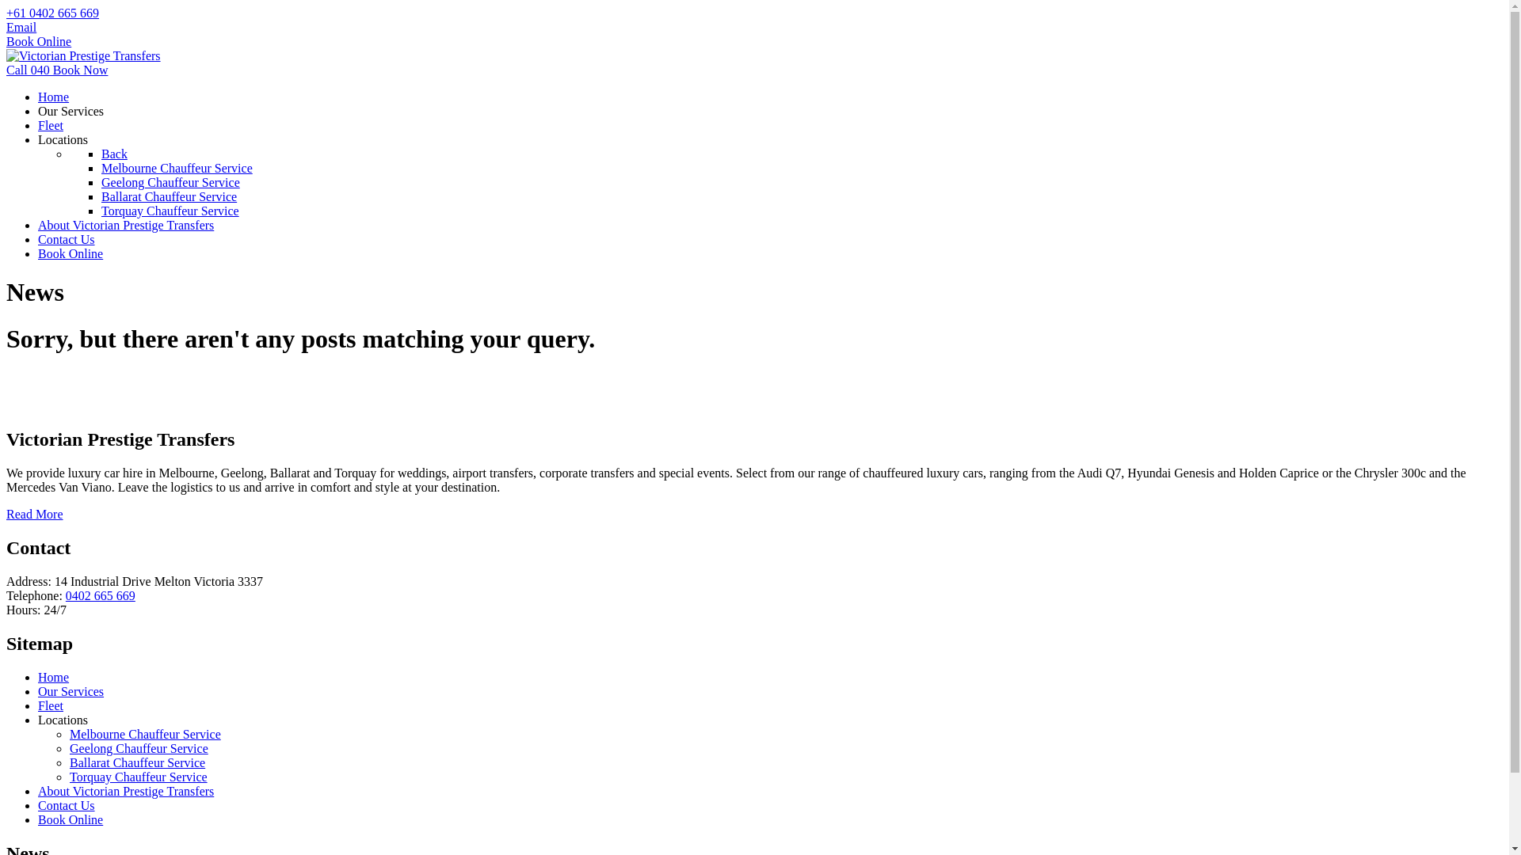  I want to click on Fleet, so click(51, 125).